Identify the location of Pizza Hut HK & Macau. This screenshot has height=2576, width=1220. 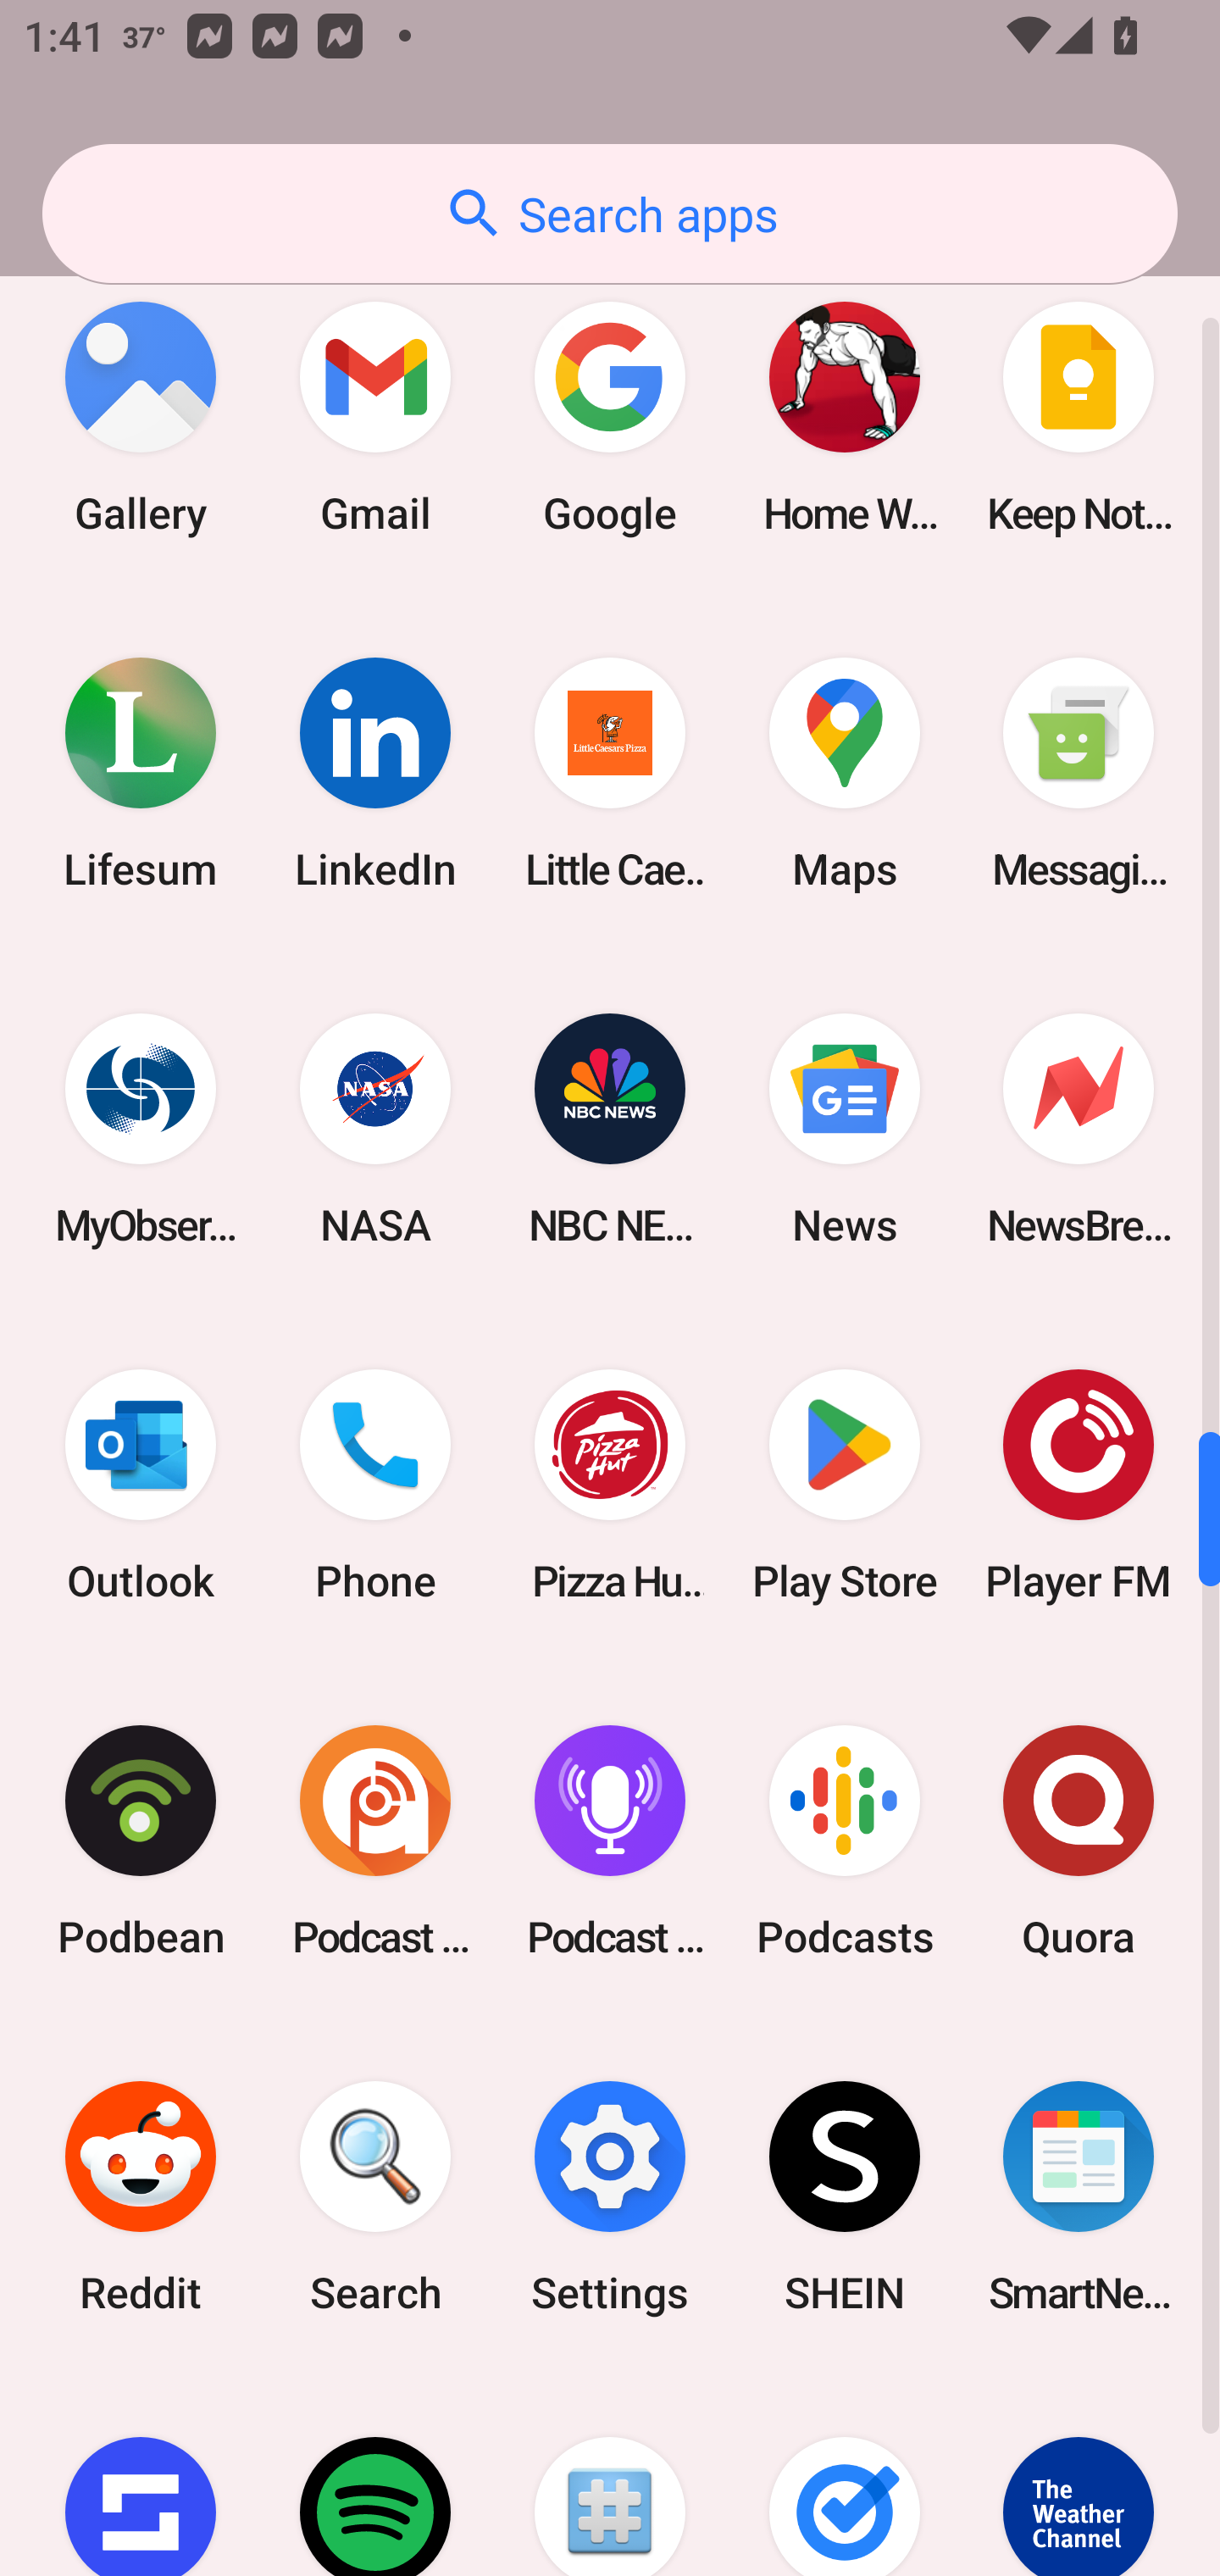
(610, 1486).